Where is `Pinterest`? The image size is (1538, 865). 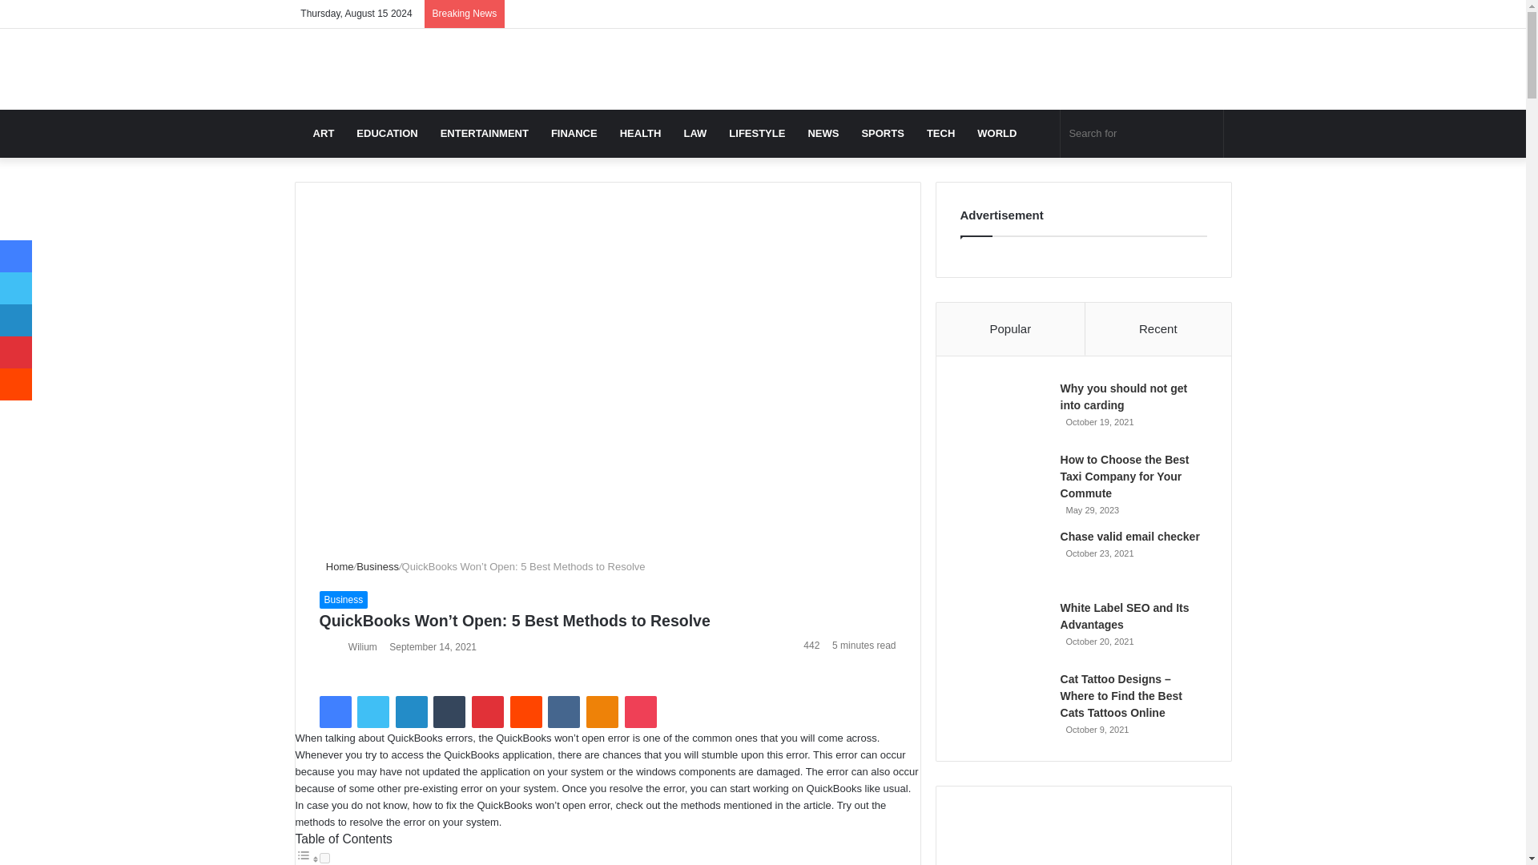
Pinterest is located at coordinates (488, 712).